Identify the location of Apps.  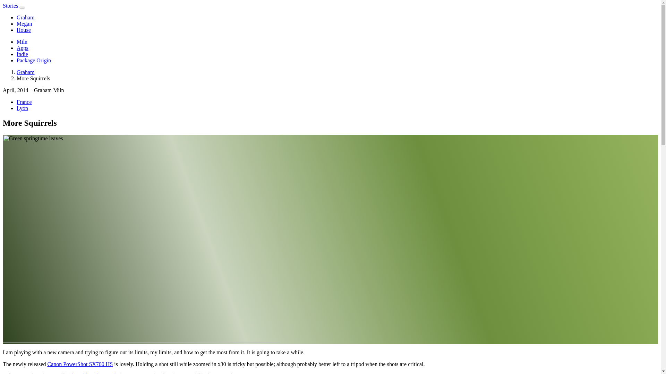
(23, 48).